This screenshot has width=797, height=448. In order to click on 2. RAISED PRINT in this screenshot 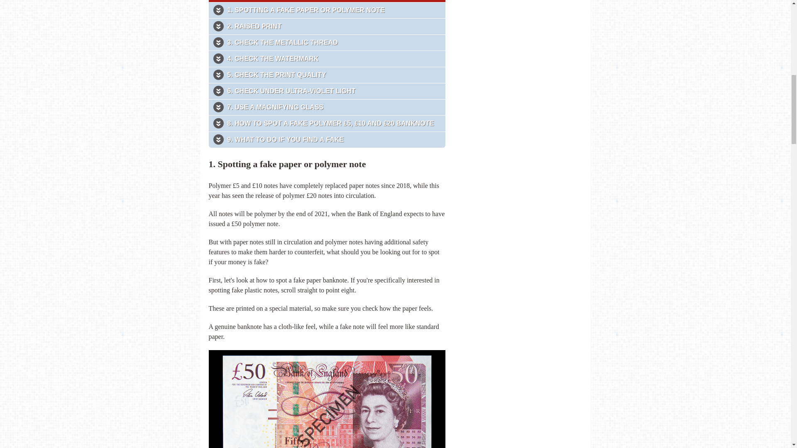, I will do `click(333, 27)`.